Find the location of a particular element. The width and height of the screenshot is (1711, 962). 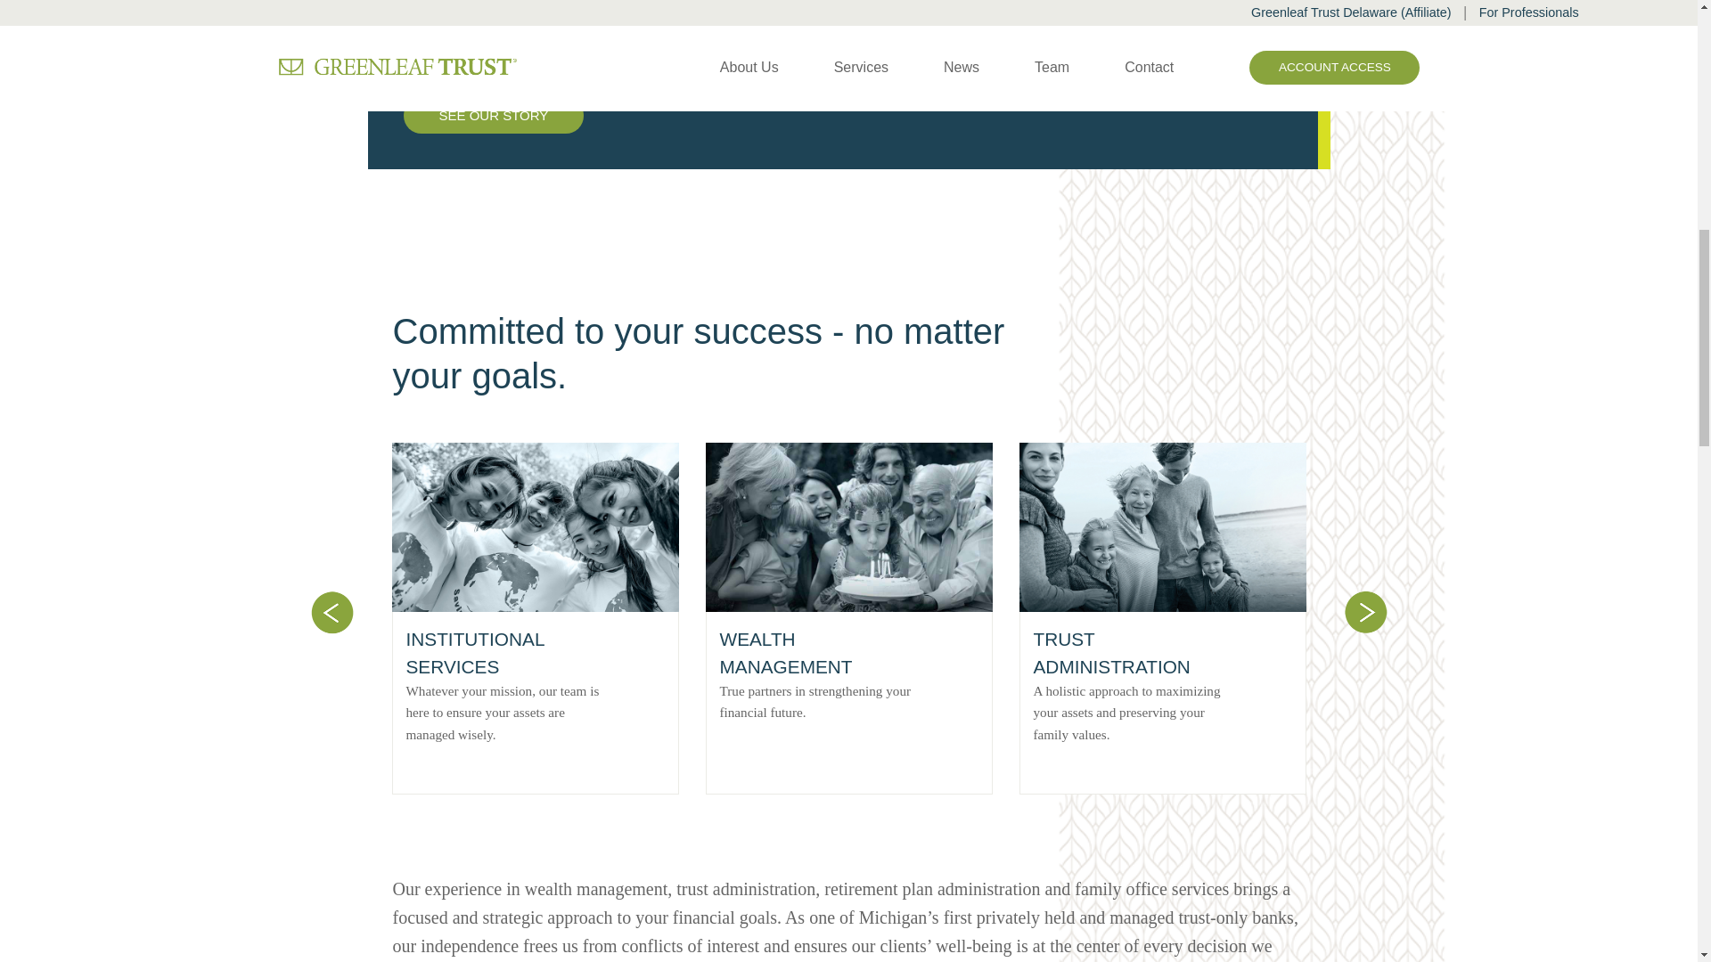

SEE OUR STORY is located at coordinates (492, 116).